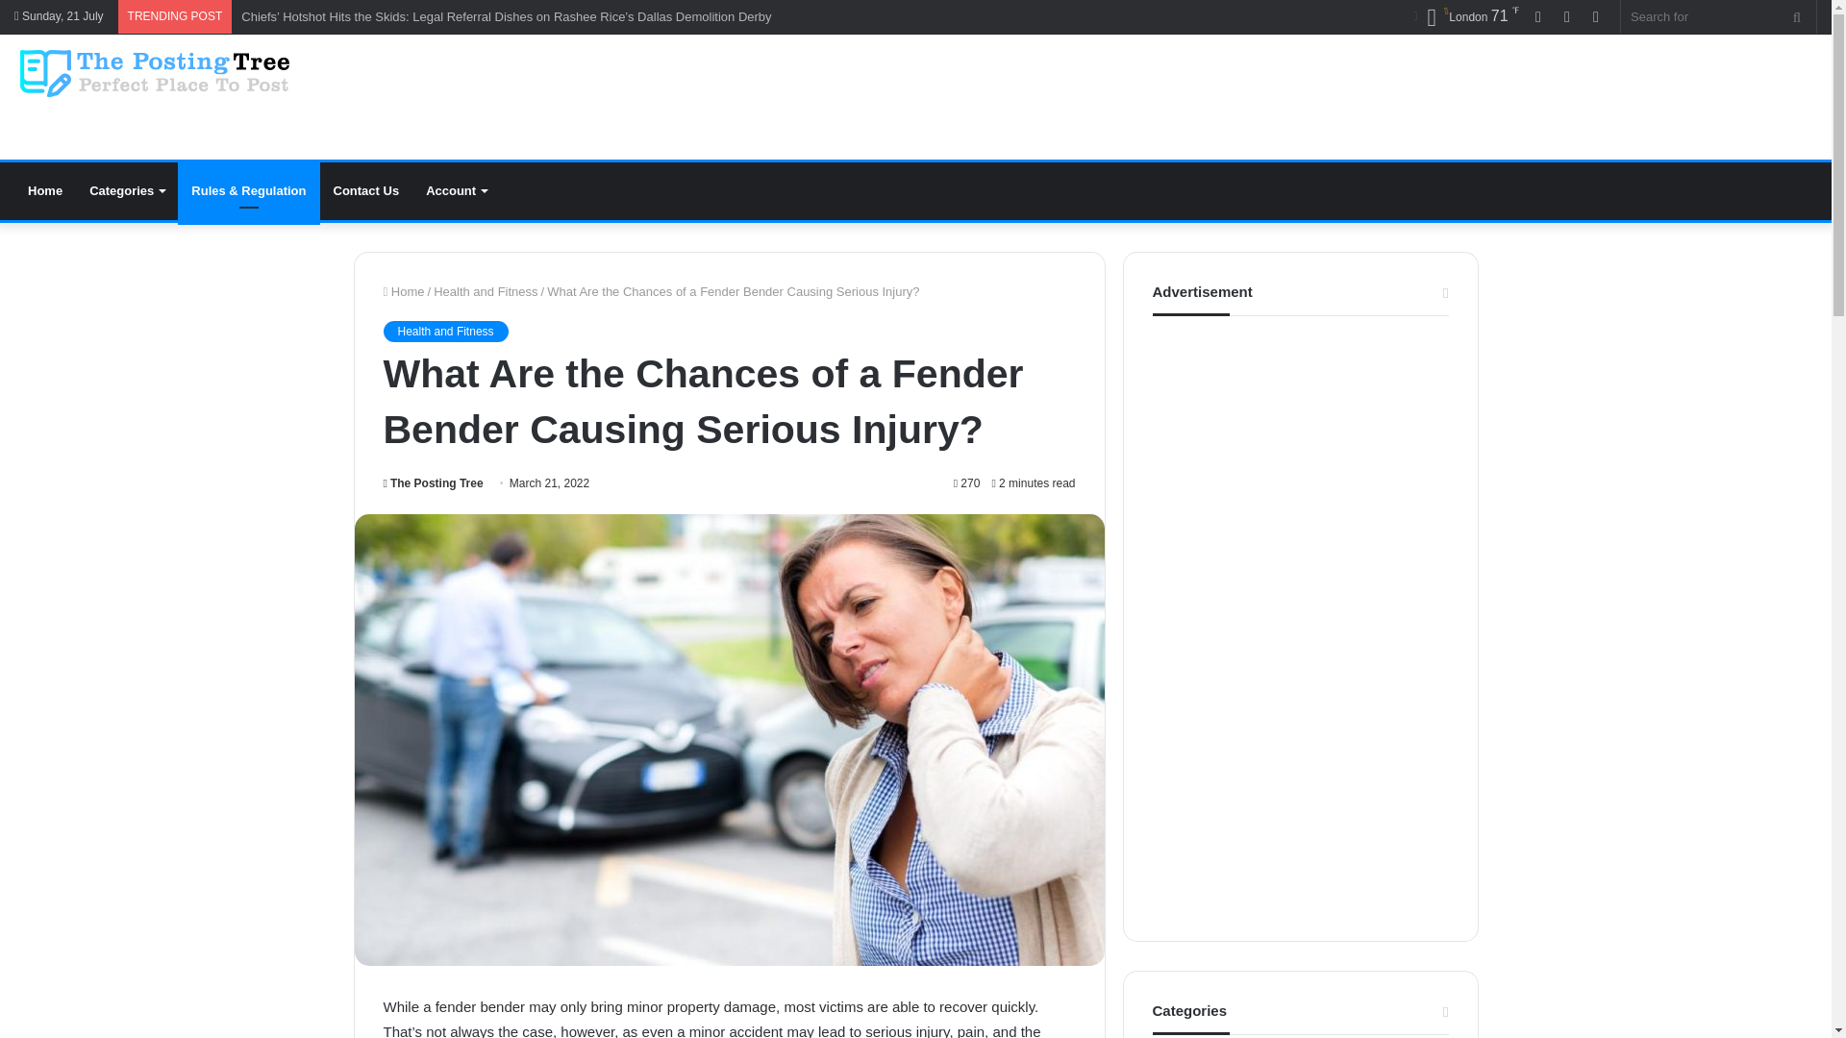 This screenshot has width=1846, height=1038. I want to click on The Posting Tree, so click(152, 73).